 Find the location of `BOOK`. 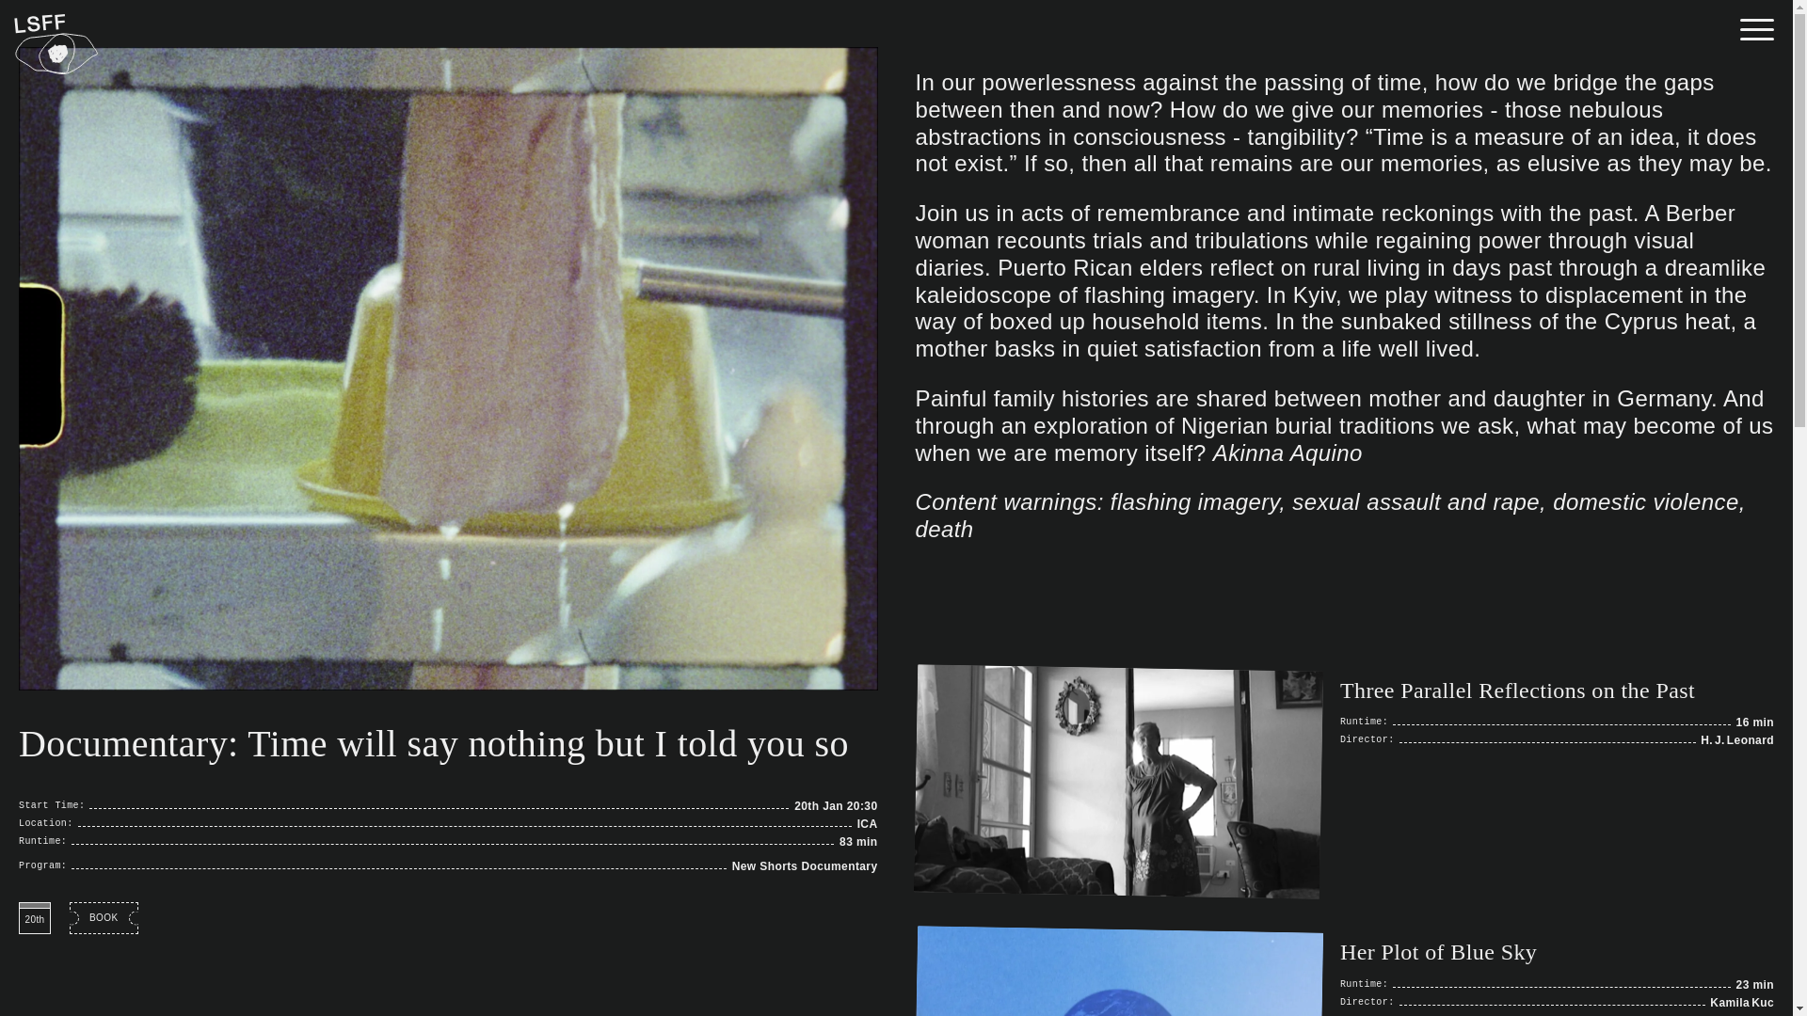

BOOK is located at coordinates (104, 918).